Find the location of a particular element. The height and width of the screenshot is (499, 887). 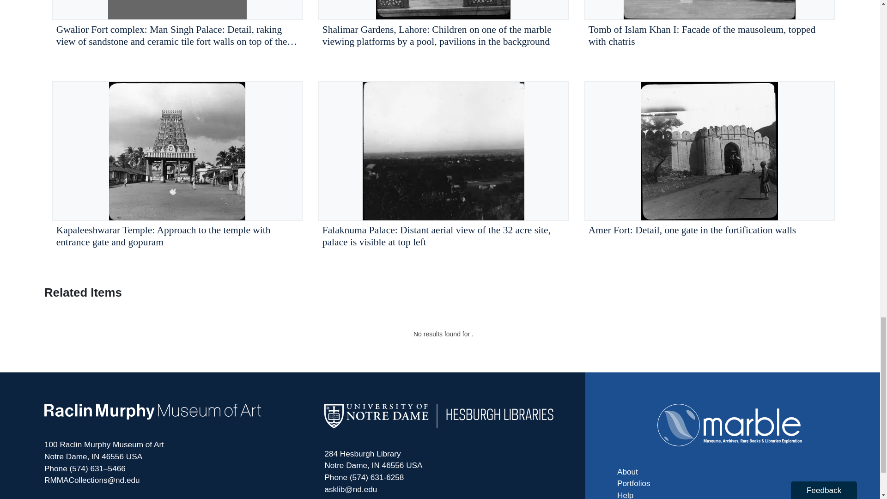

Amer Fort: Detail, one gate in the fortification walls is located at coordinates (710, 167).